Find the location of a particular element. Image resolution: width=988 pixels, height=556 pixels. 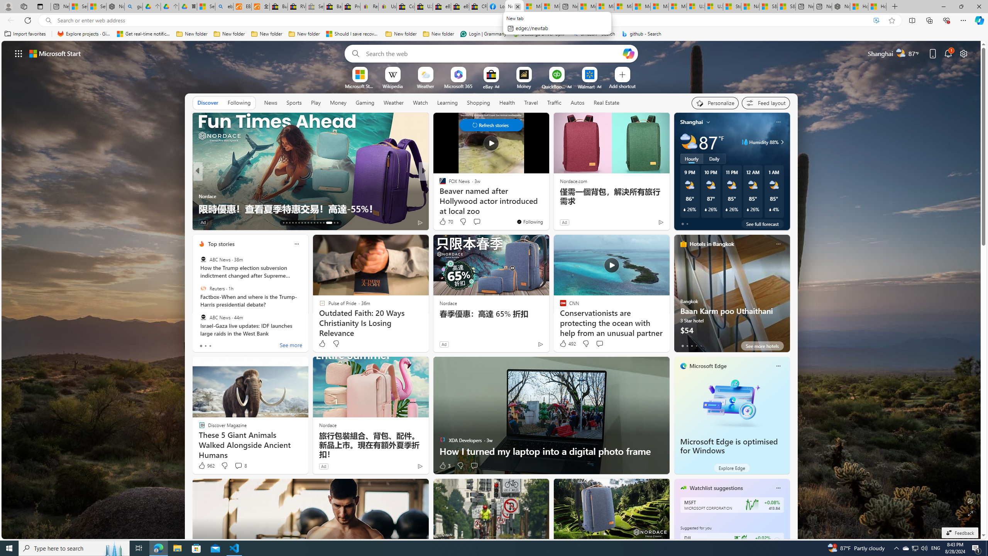

Class: control is located at coordinates (491, 125).